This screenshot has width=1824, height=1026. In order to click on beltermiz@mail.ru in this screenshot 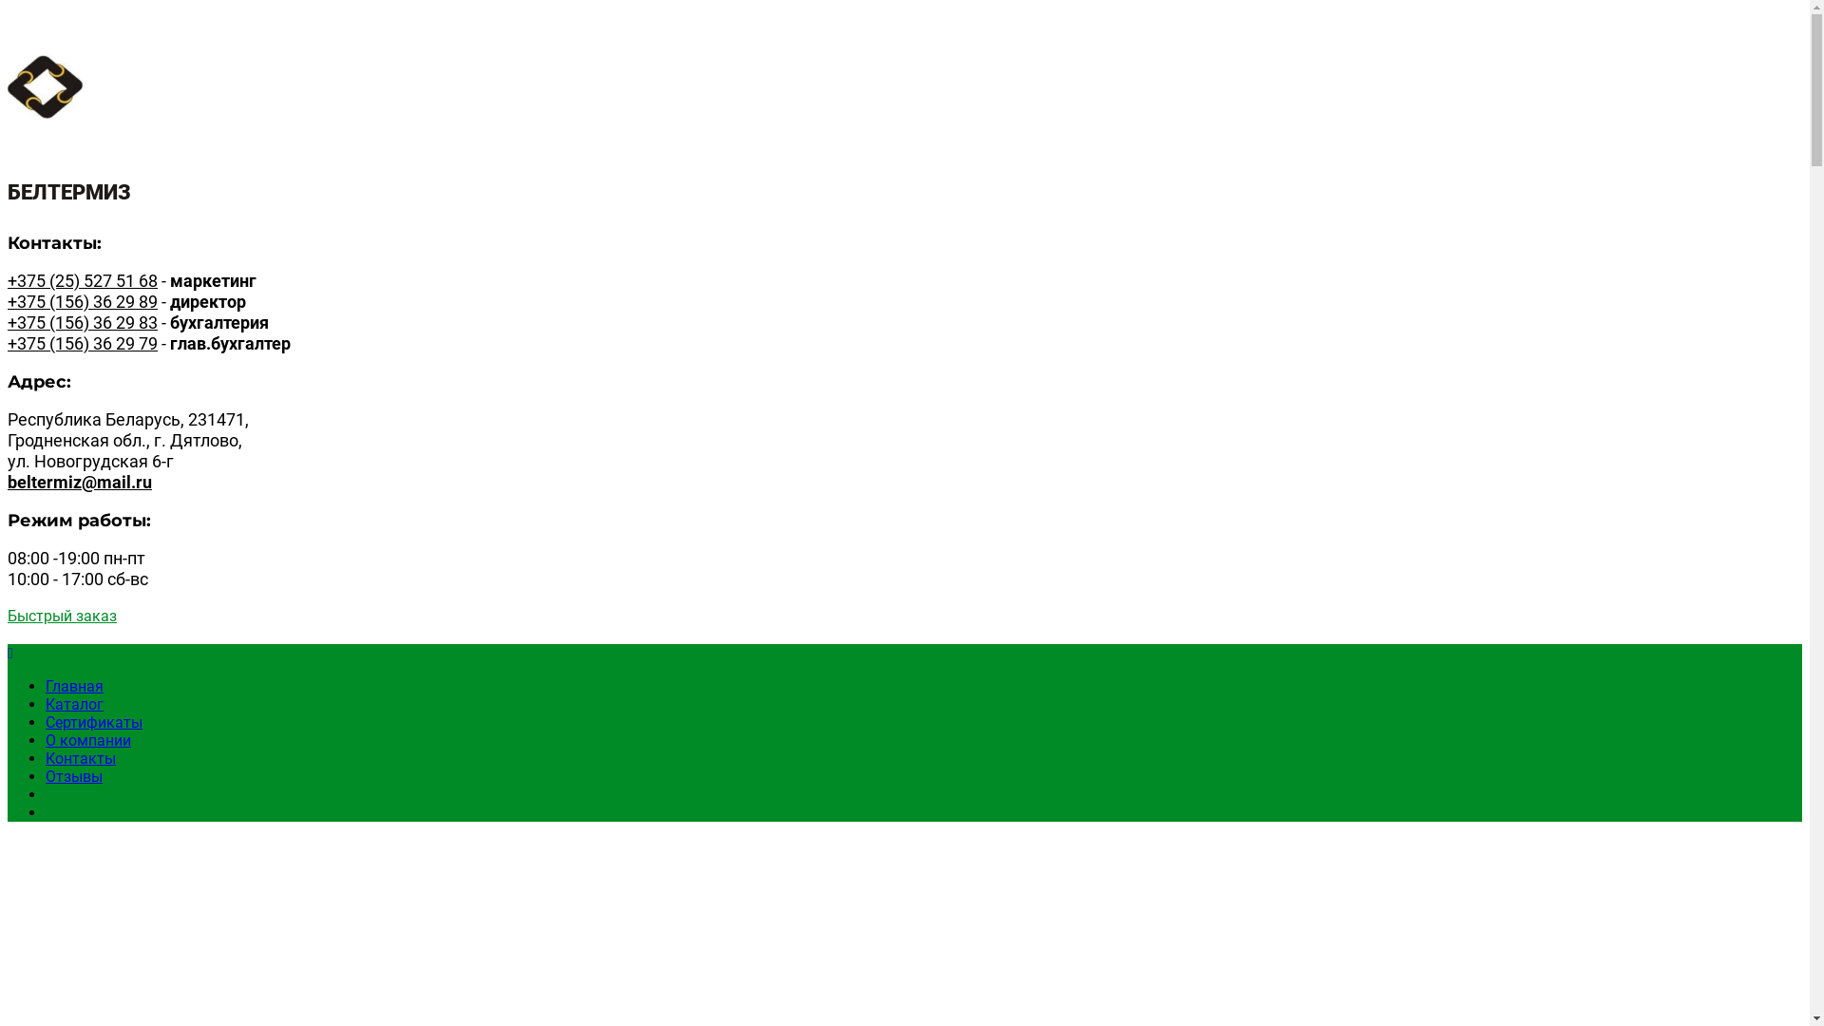, I will do `click(80, 483)`.